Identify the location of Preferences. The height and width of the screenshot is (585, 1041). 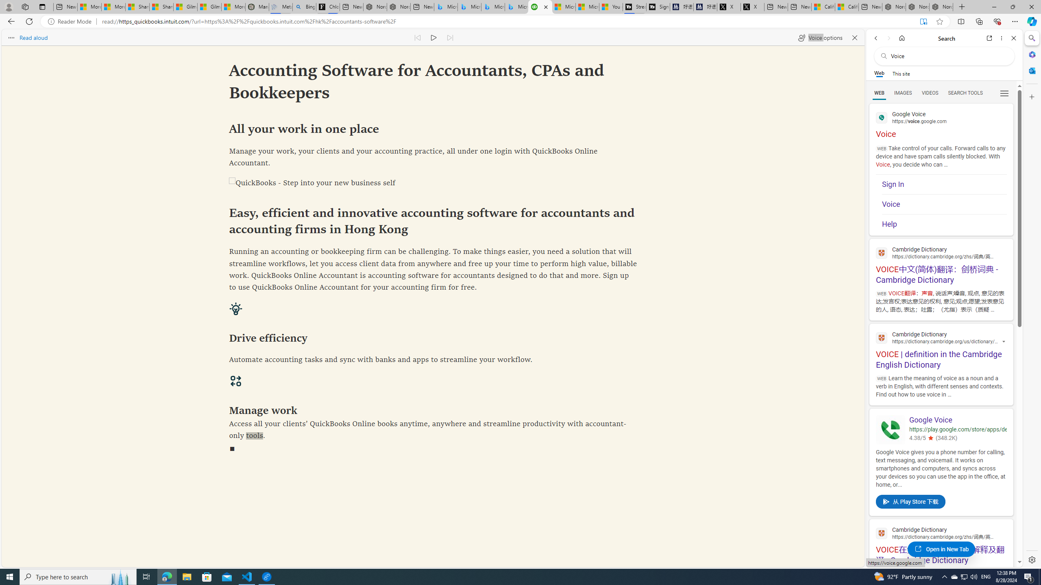
(1004, 93).